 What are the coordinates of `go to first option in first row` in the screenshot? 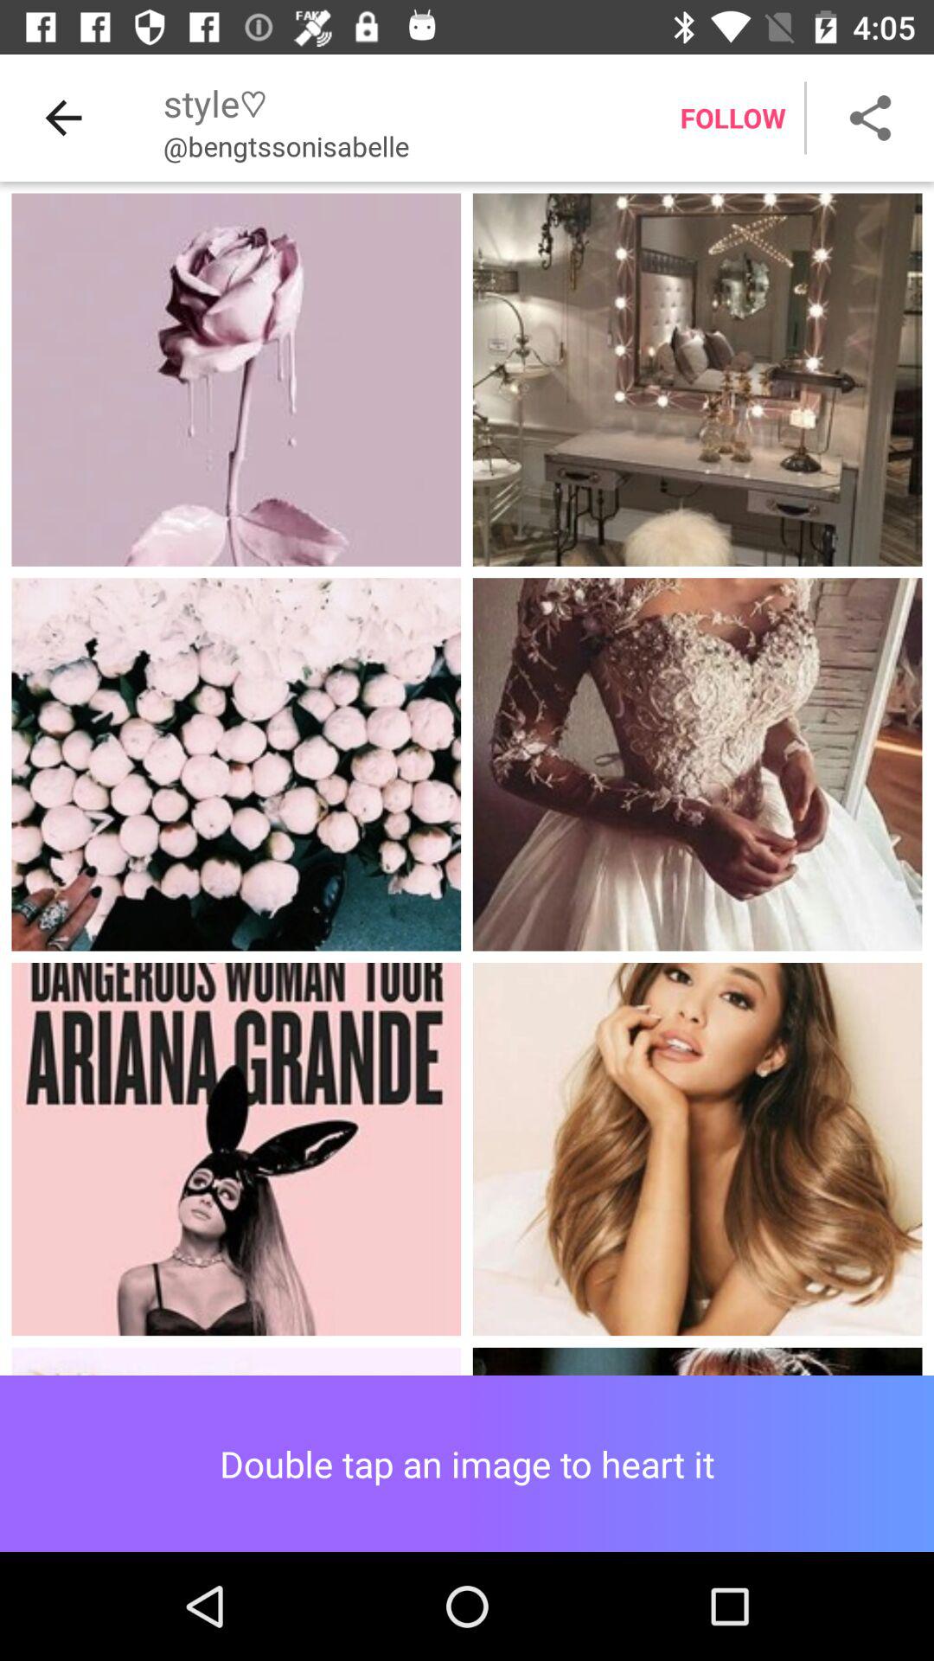 It's located at (237, 380).